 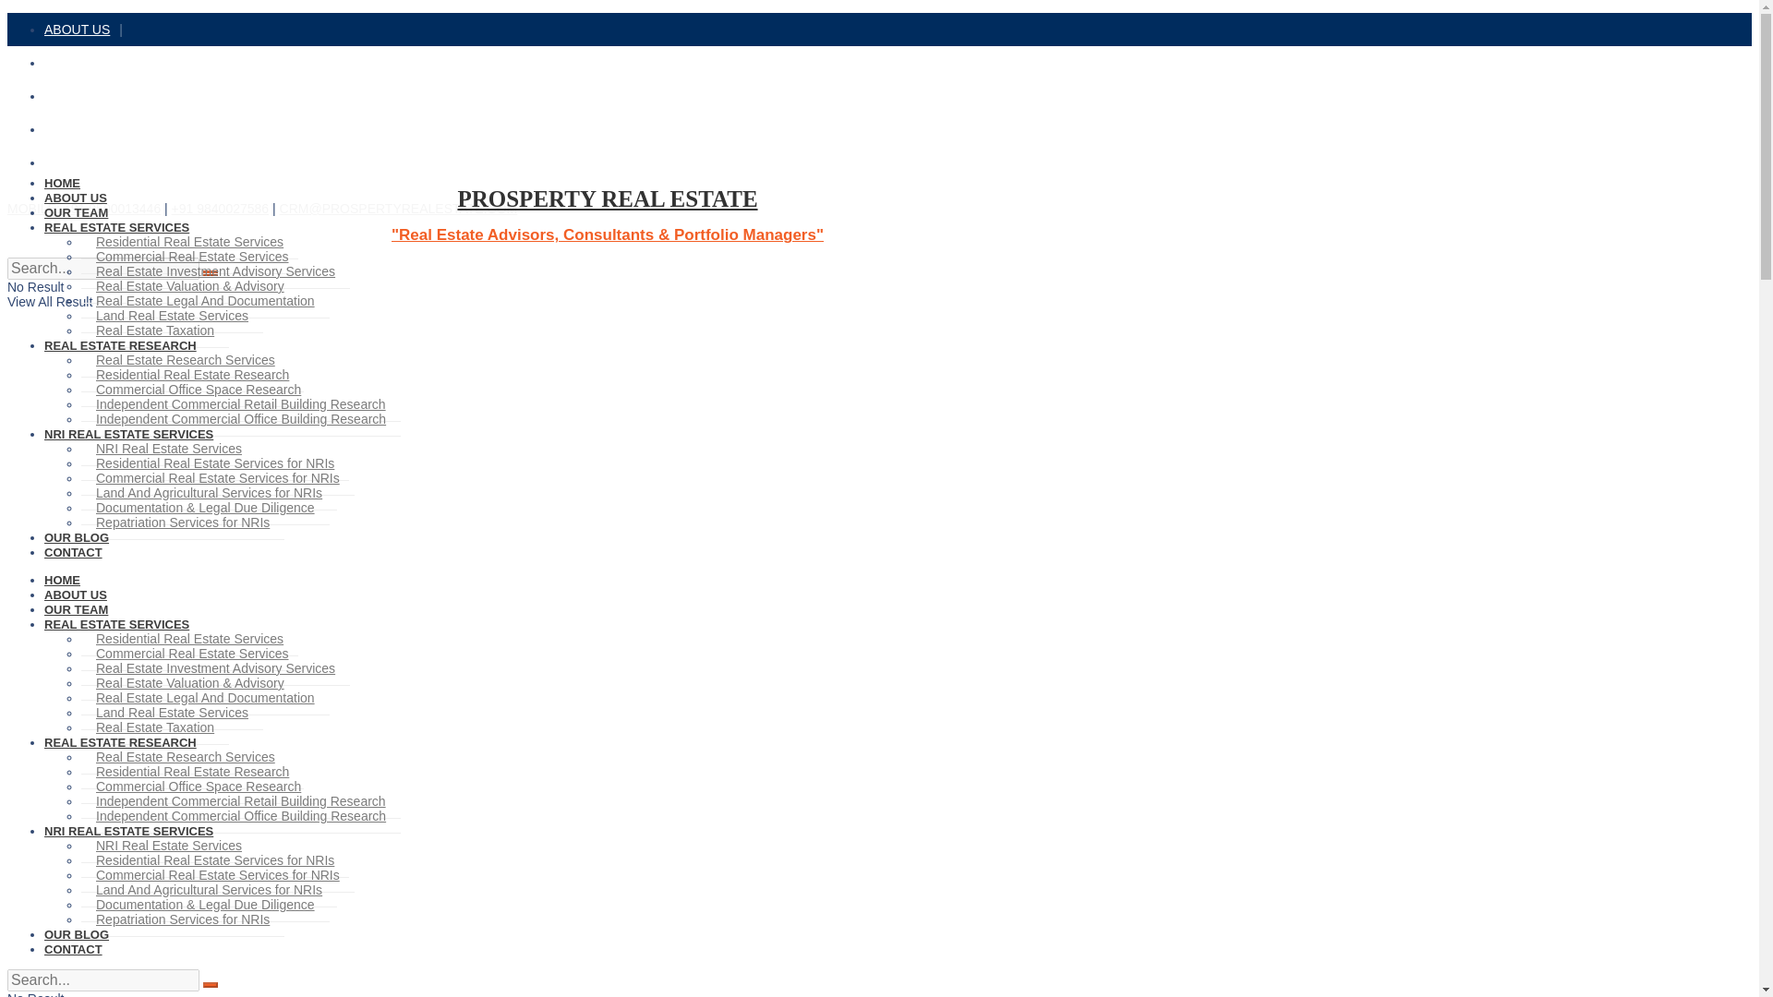 What do you see at coordinates (198, 390) in the screenshot?
I see `Commercial Office Space Research` at bounding box center [198, 390].